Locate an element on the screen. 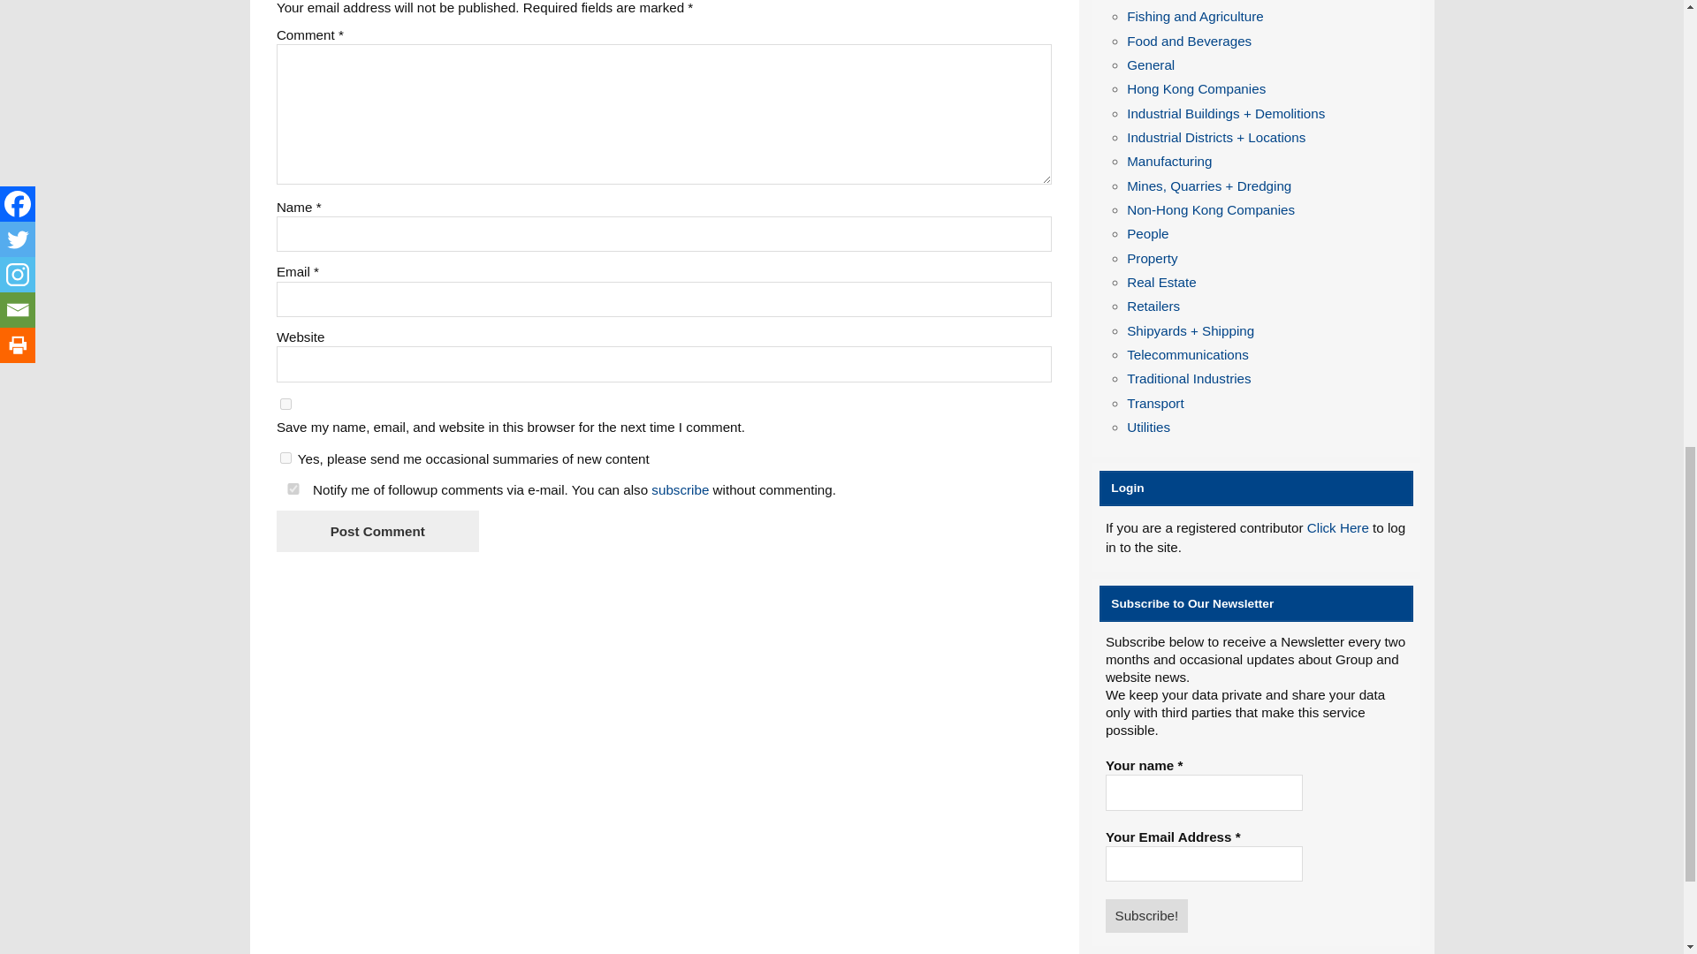  yes is located at coordinates (293, 488).